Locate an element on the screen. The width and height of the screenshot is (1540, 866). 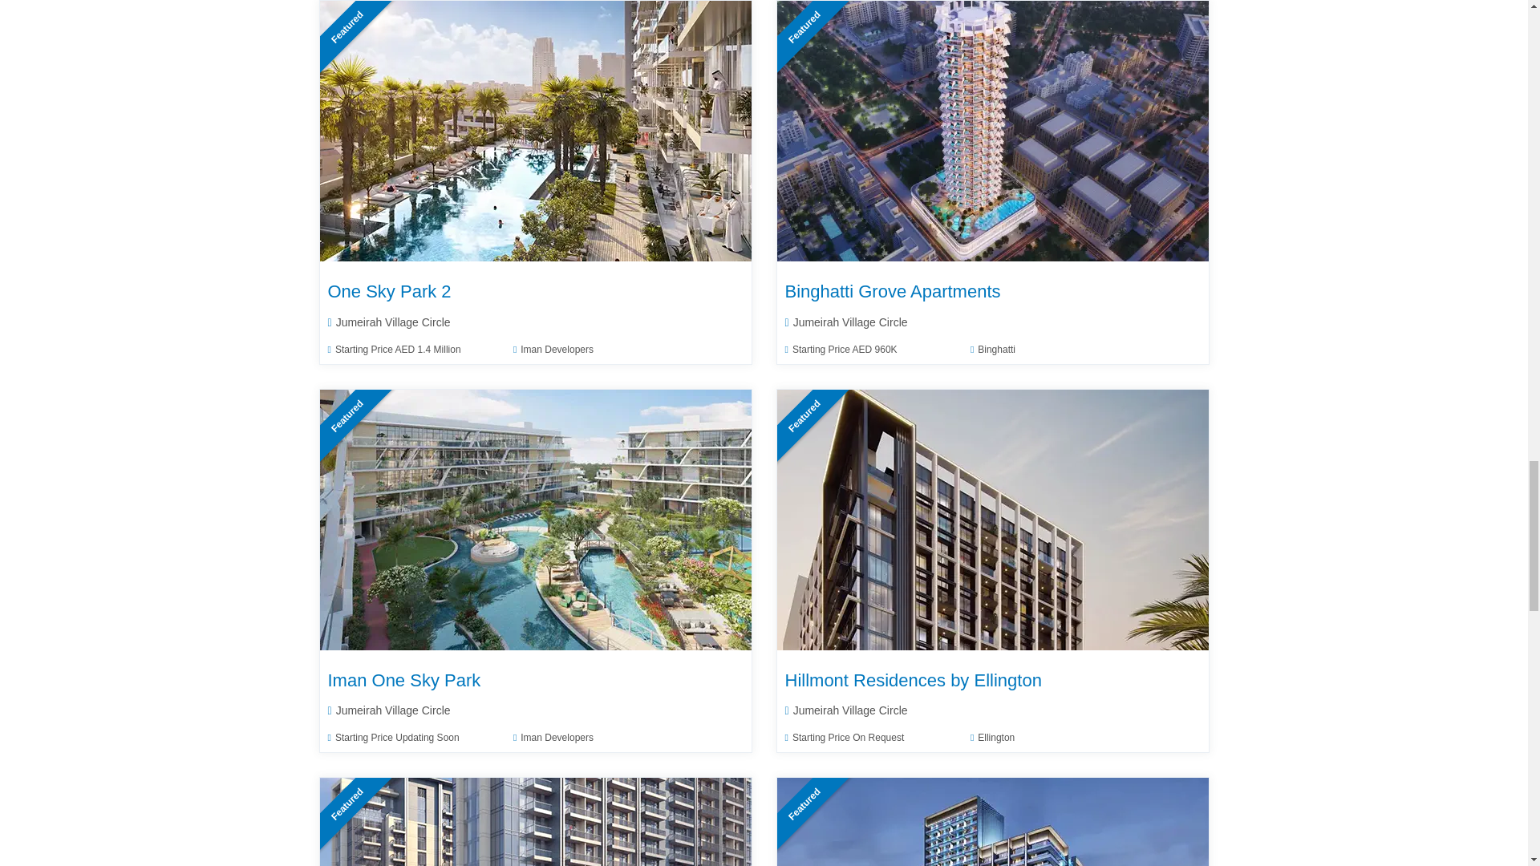
The Portman Apartments is located at coordinates (536, 821).